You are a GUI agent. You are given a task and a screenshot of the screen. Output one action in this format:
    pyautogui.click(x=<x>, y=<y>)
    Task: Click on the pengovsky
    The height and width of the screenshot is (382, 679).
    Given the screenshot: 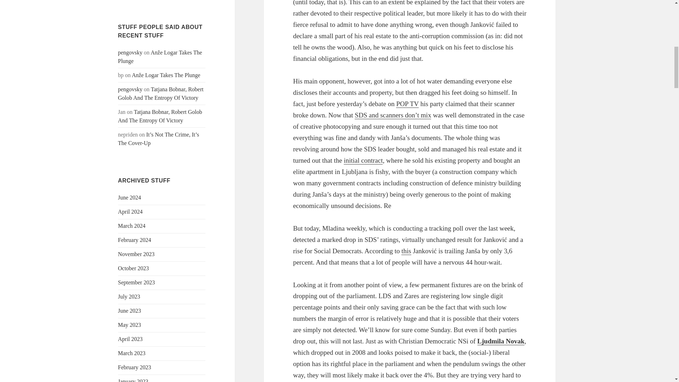 What is the action you would take?
    pyautogui.click(x=130, y=52)
    